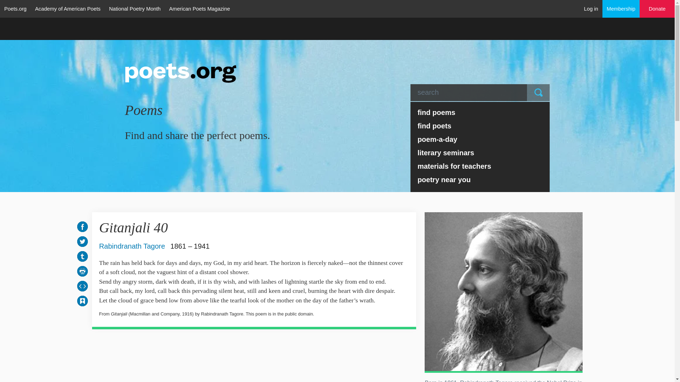 The height and width of the screenshot is (382, 680). I want to click on poem-a-day, so click(480, 139).